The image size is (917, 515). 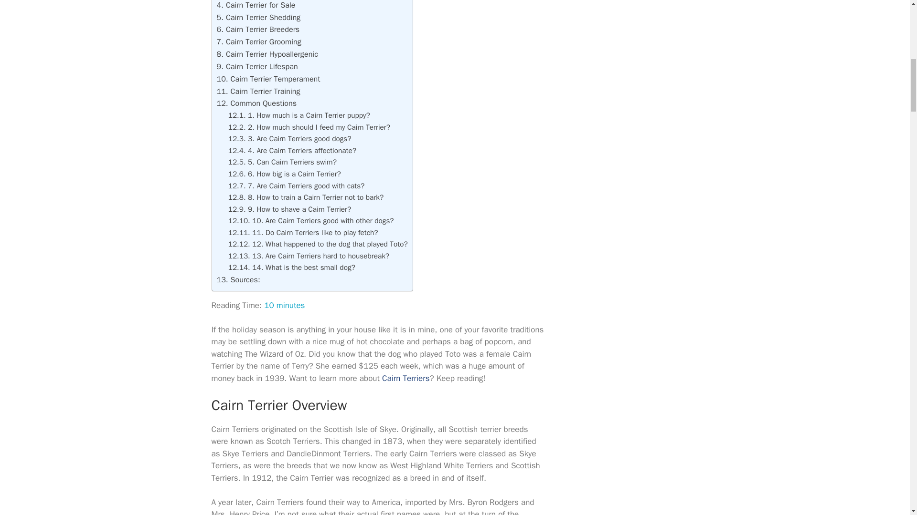 I want to click on Cairn Terrier Temperament, so click(x=268, y=79).